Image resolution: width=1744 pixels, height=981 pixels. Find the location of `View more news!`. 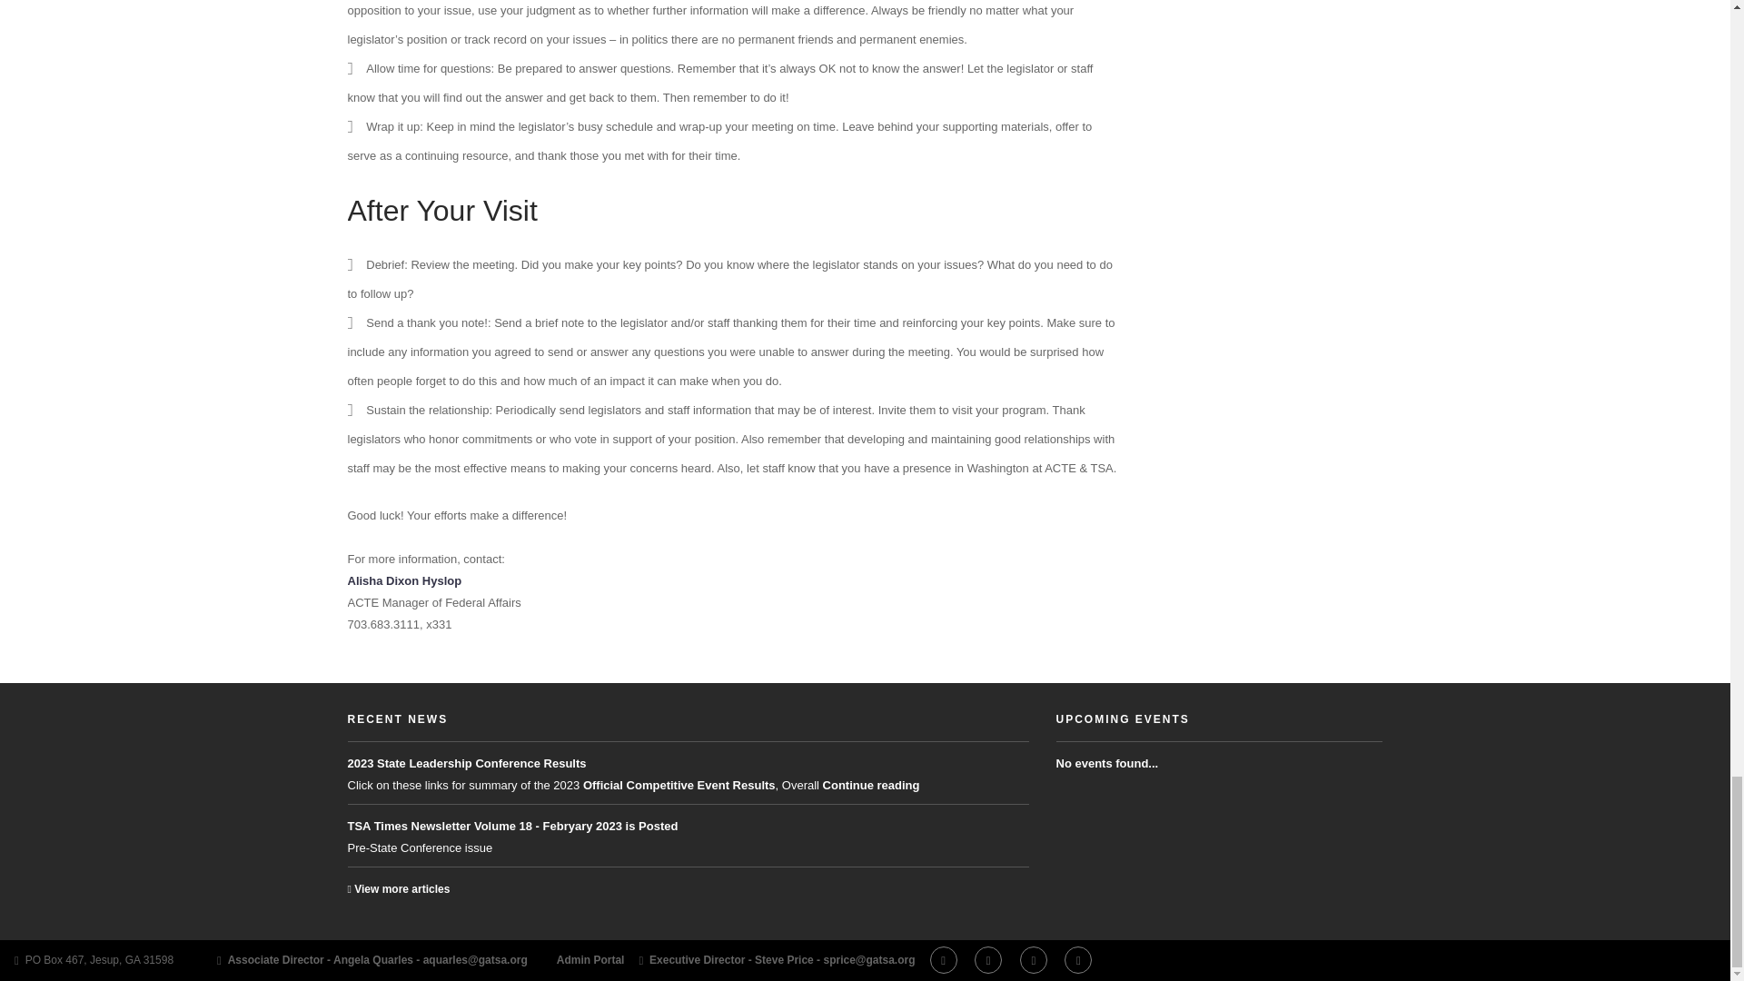

View more news! is located at coordinates (398, 719).